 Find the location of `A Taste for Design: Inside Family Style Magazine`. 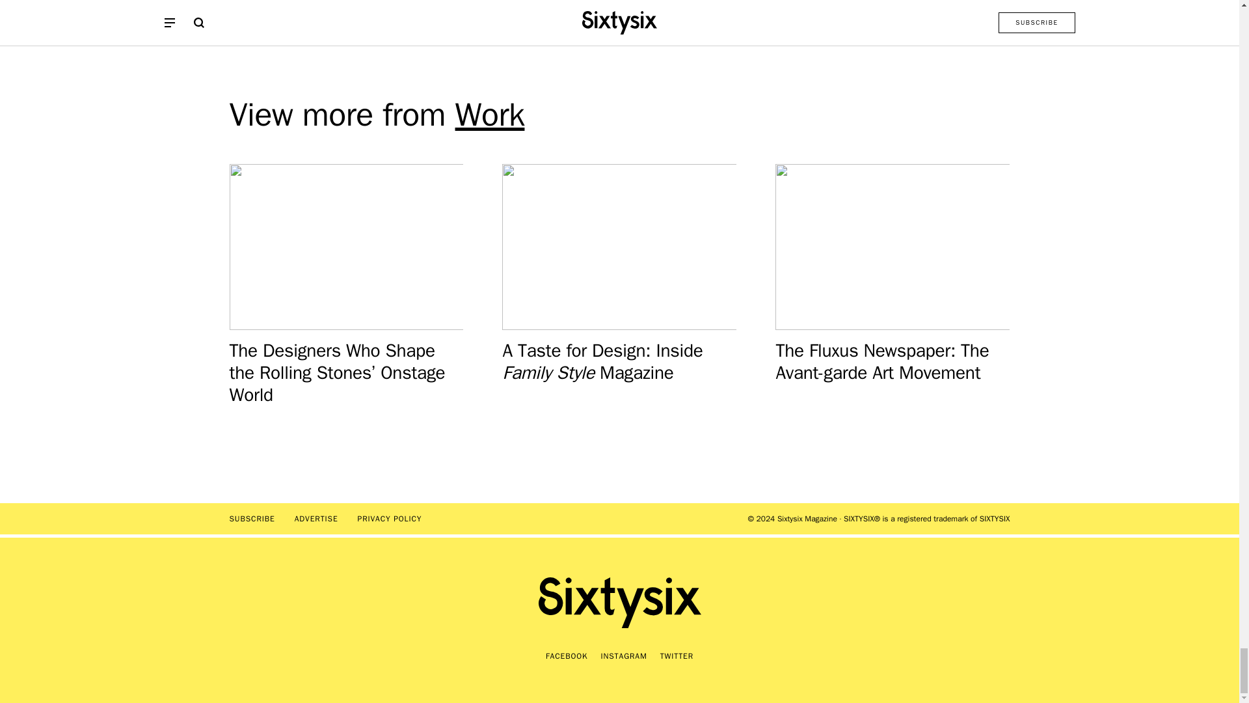

A Taste for Design: Inside Family Style Magazine is located at coordinates (619, 284).